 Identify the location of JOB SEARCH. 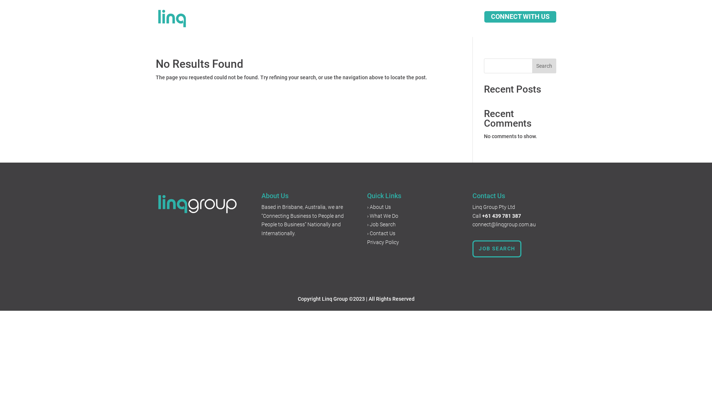
(497, 249).